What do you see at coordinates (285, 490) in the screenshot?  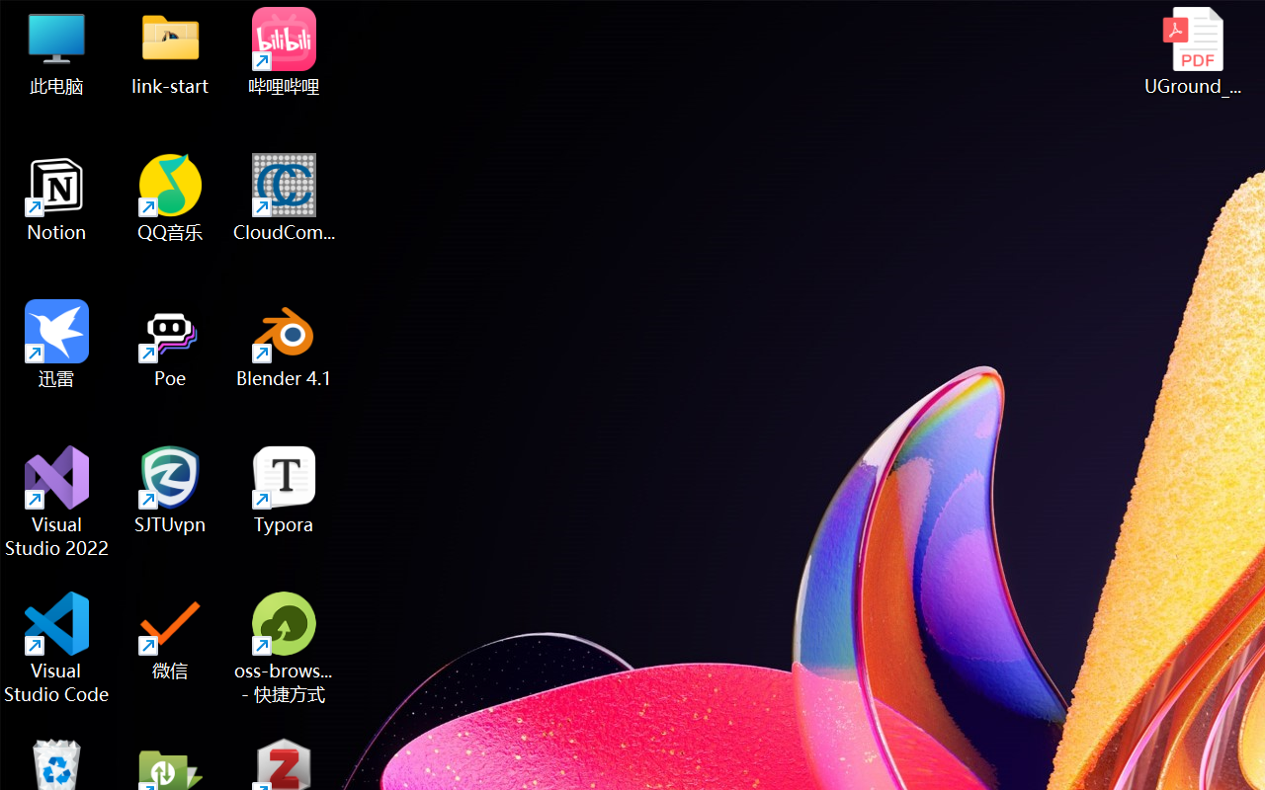 I see `Typora` at bounding box center [285, 490].